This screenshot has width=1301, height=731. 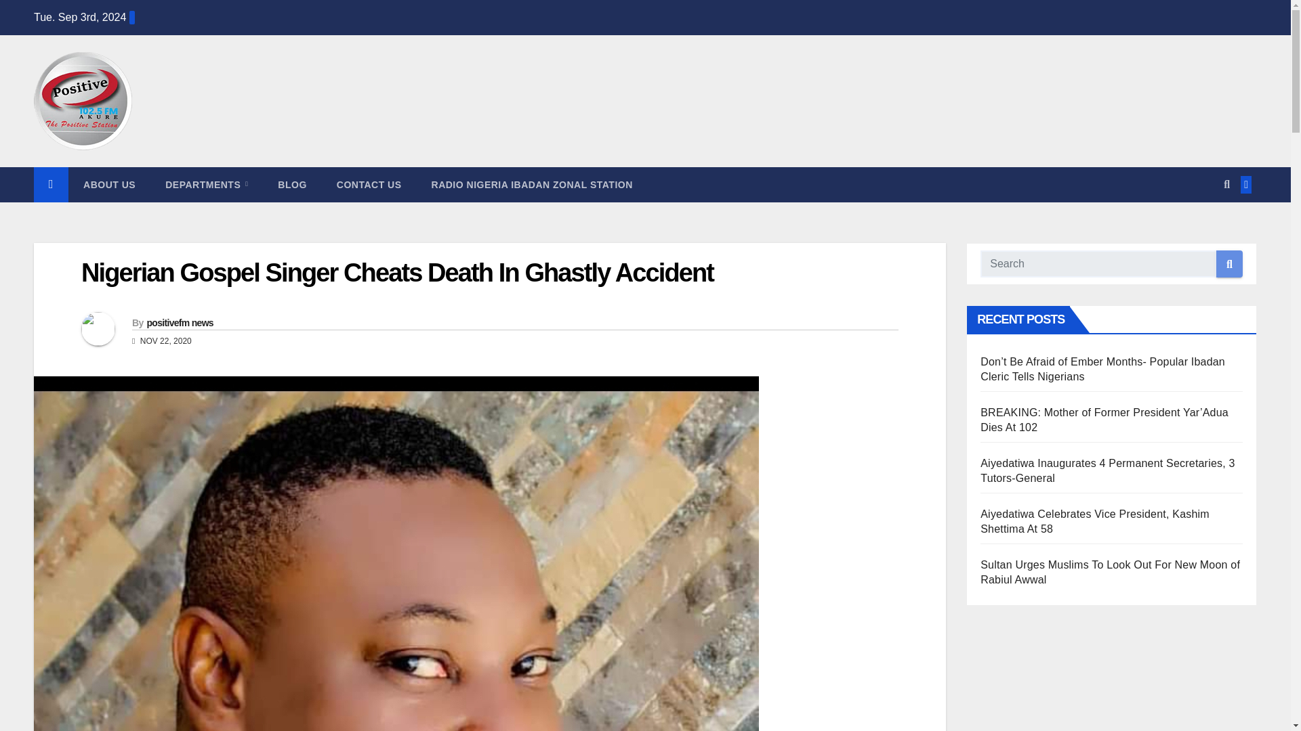 What do you see at coordinates (206, 185) in the screenshot?
I see `DEPARTMENTS` at bounding box center [206, 185].